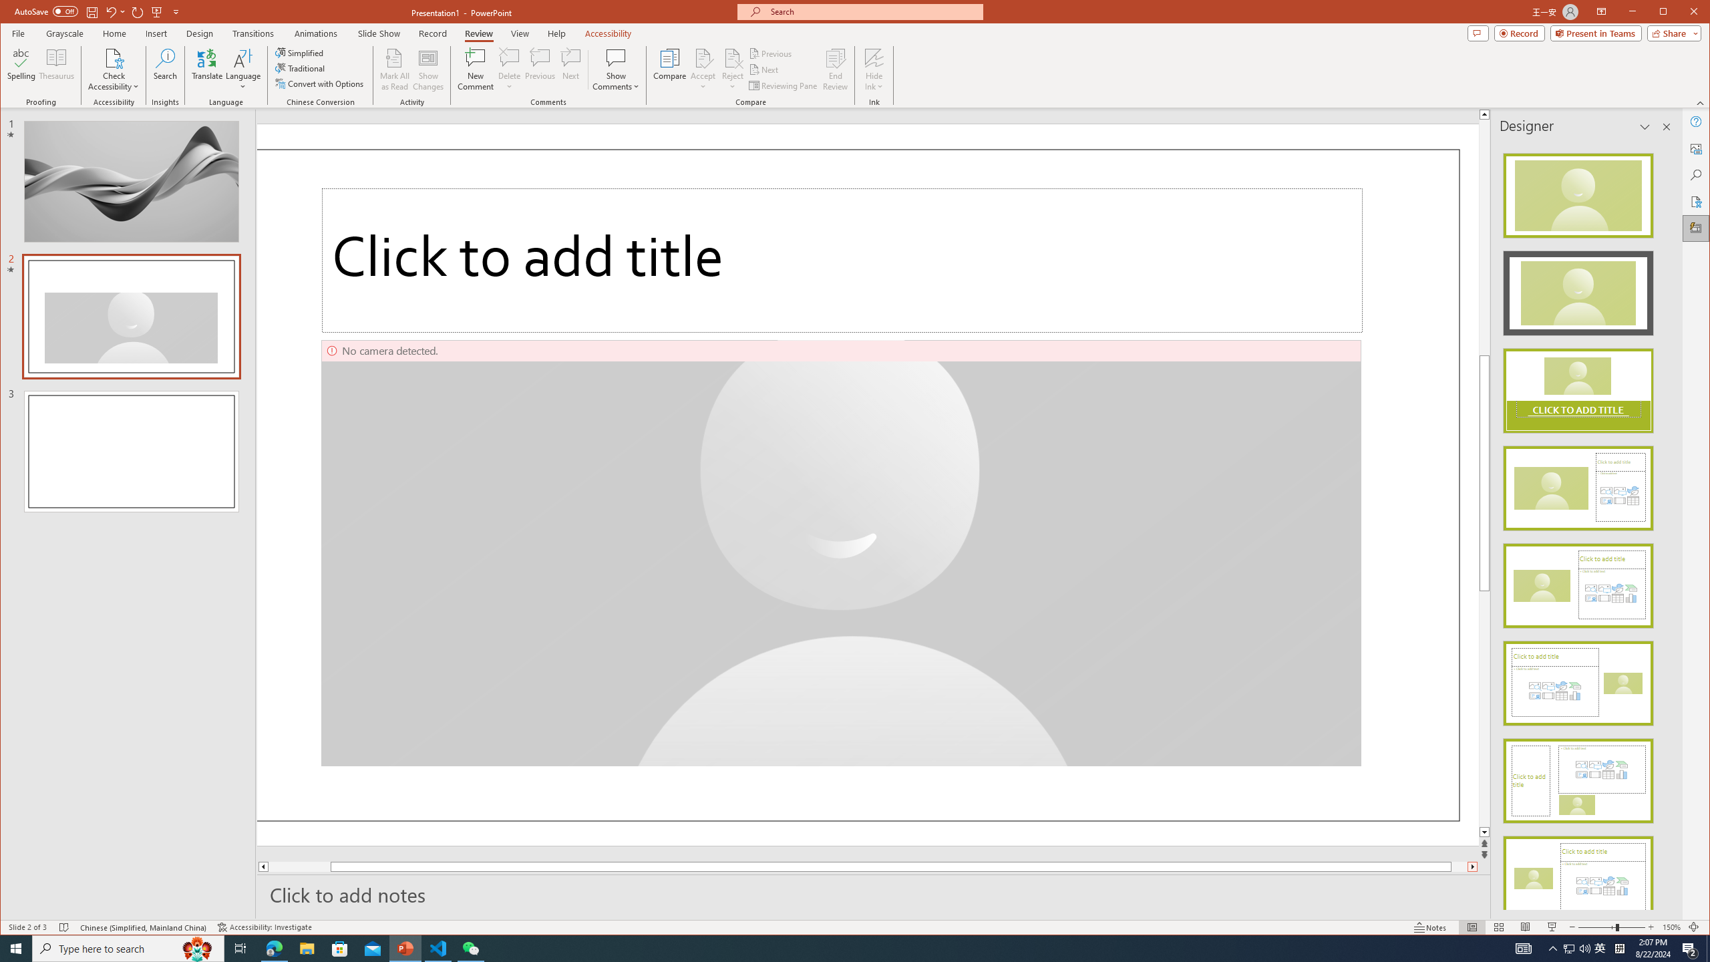 Image resolution: width=1710 pixels, height=962 pixels. Describe the element at coordinates (703, 69) in the screenshot. I see `Accept` at that location.